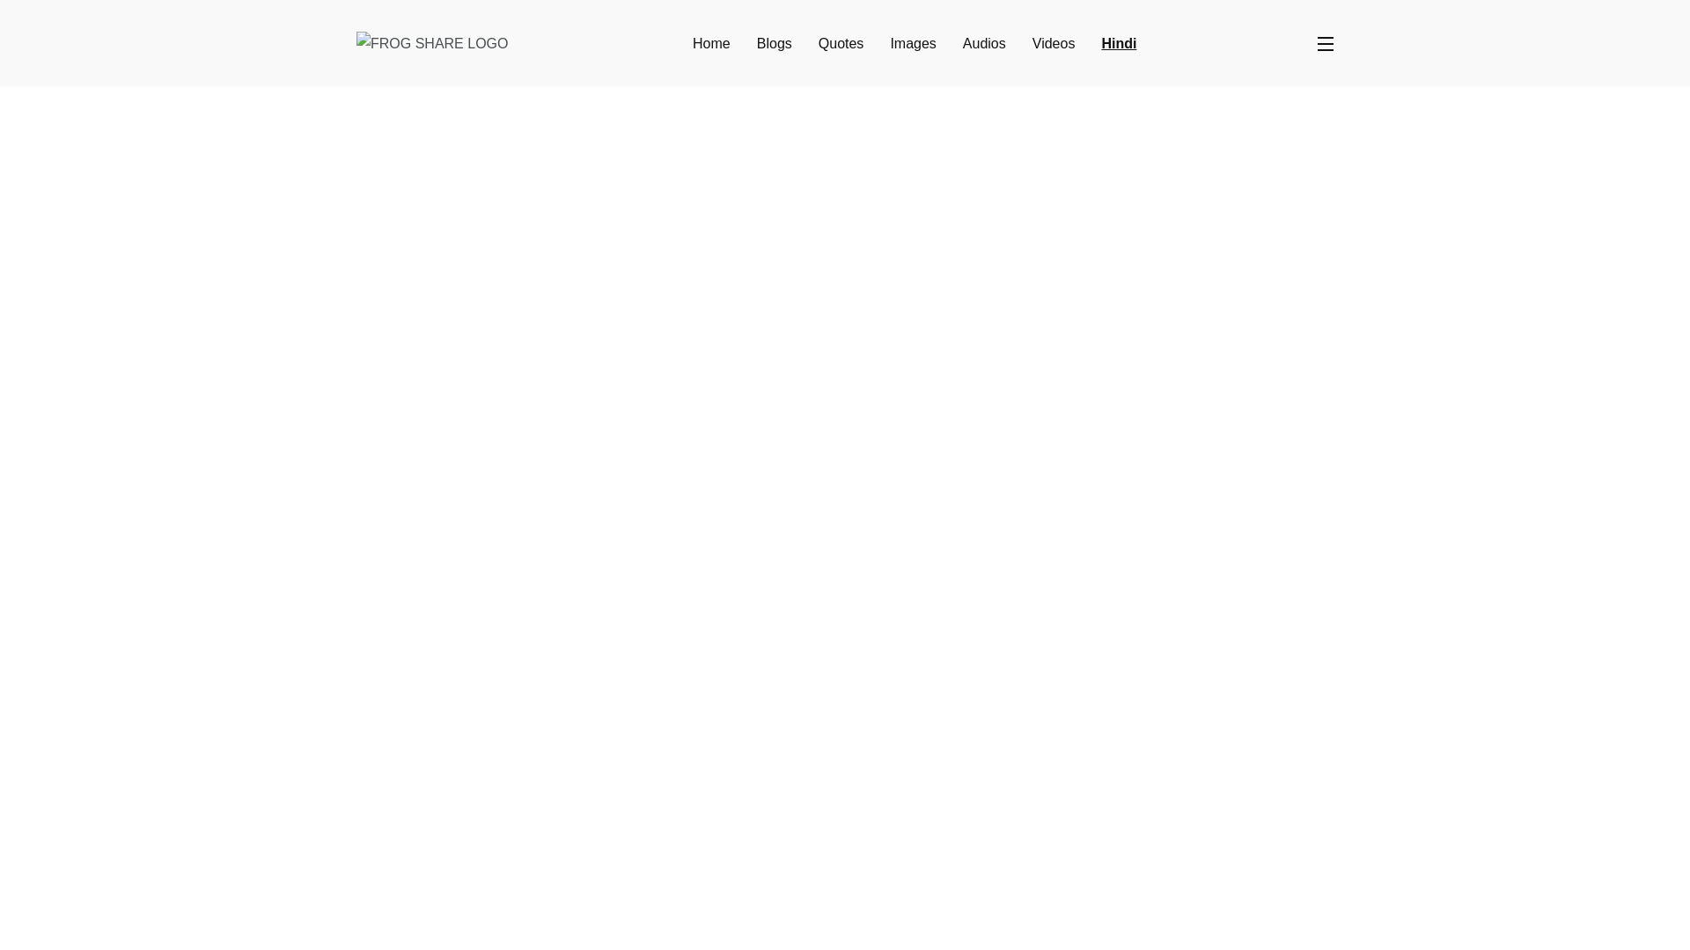  What do you see at coordinates (1054, 44) in the screenshot?
I see `Videos` at bounding box center [1054, 44].